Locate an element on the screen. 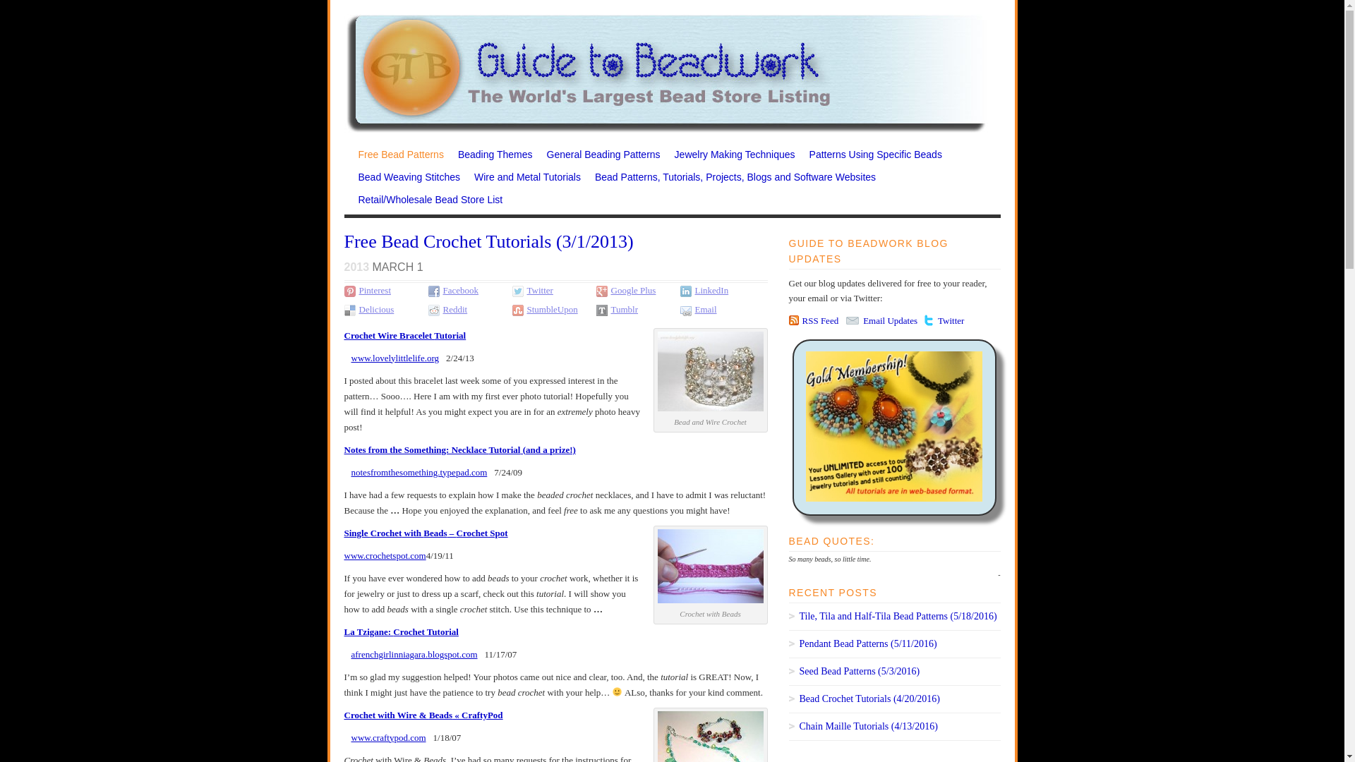 Image resolution: width=1355 pixels, height=762 pixels. Jewelry Making Techniques is located at coordinates (731, 158).